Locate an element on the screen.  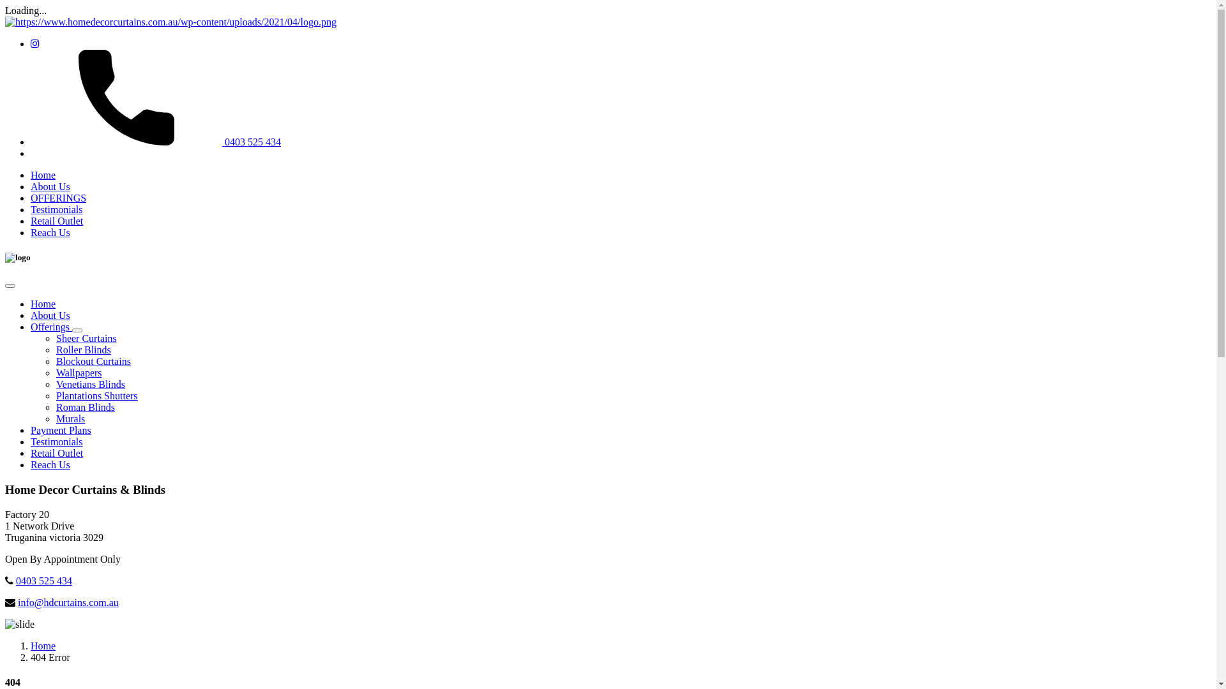
Murals is located at coordinates (70, 419).